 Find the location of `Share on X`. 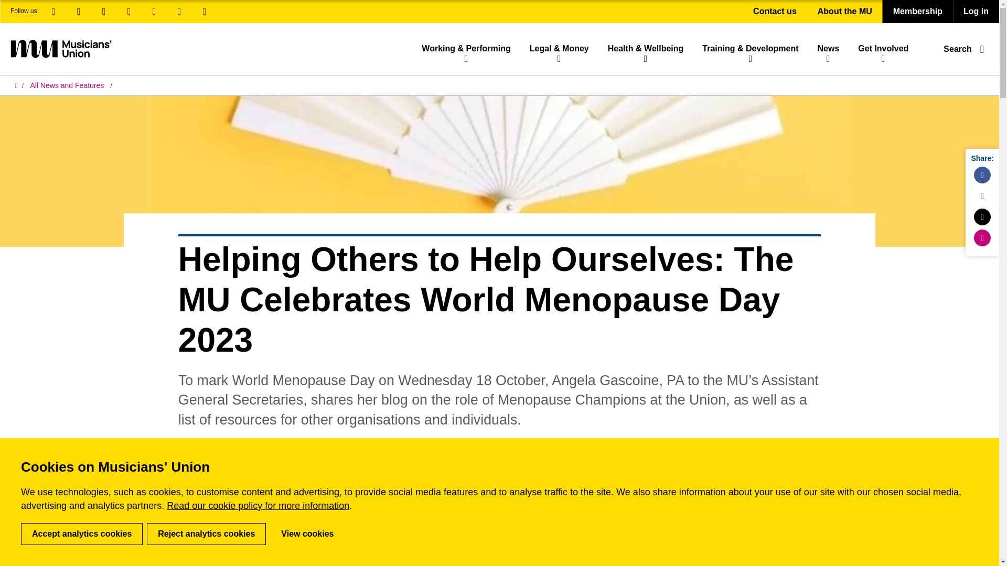

Share on X is located at coordinates (982, 217).